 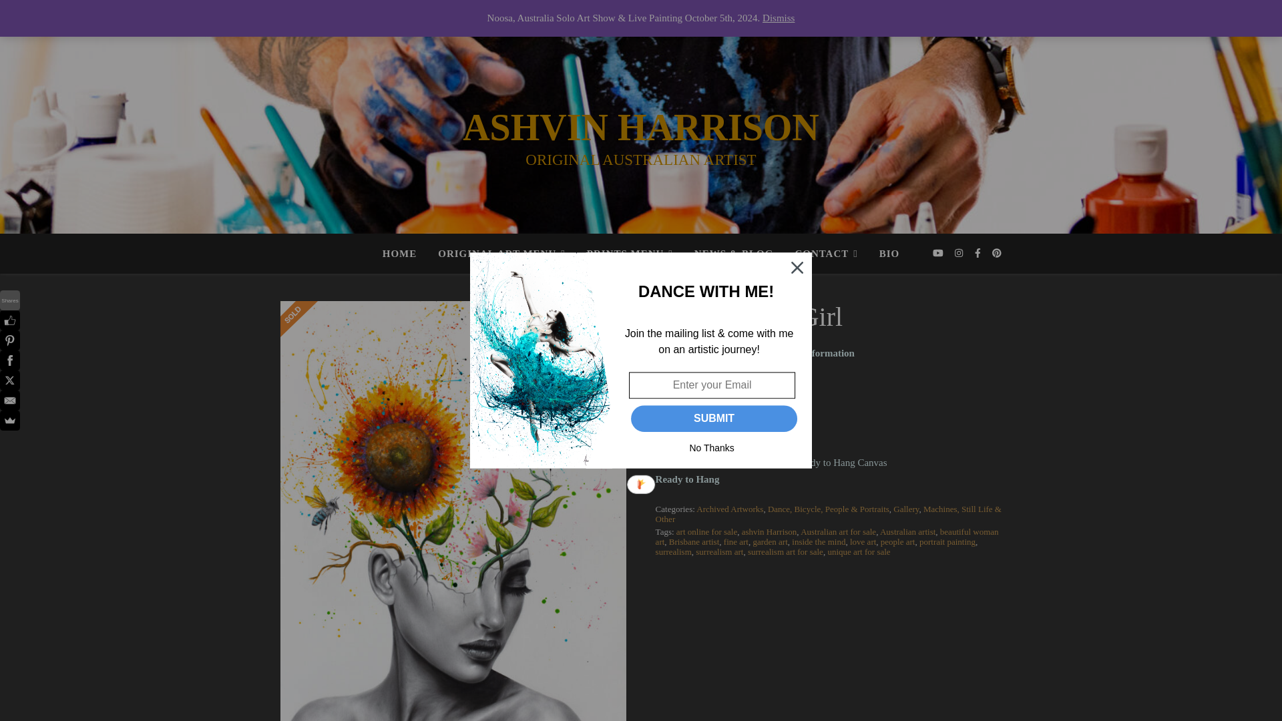 What do you see at coordinates (296, 16) in the screenshot?
I see `HOME` at bounding box center [296, 16].